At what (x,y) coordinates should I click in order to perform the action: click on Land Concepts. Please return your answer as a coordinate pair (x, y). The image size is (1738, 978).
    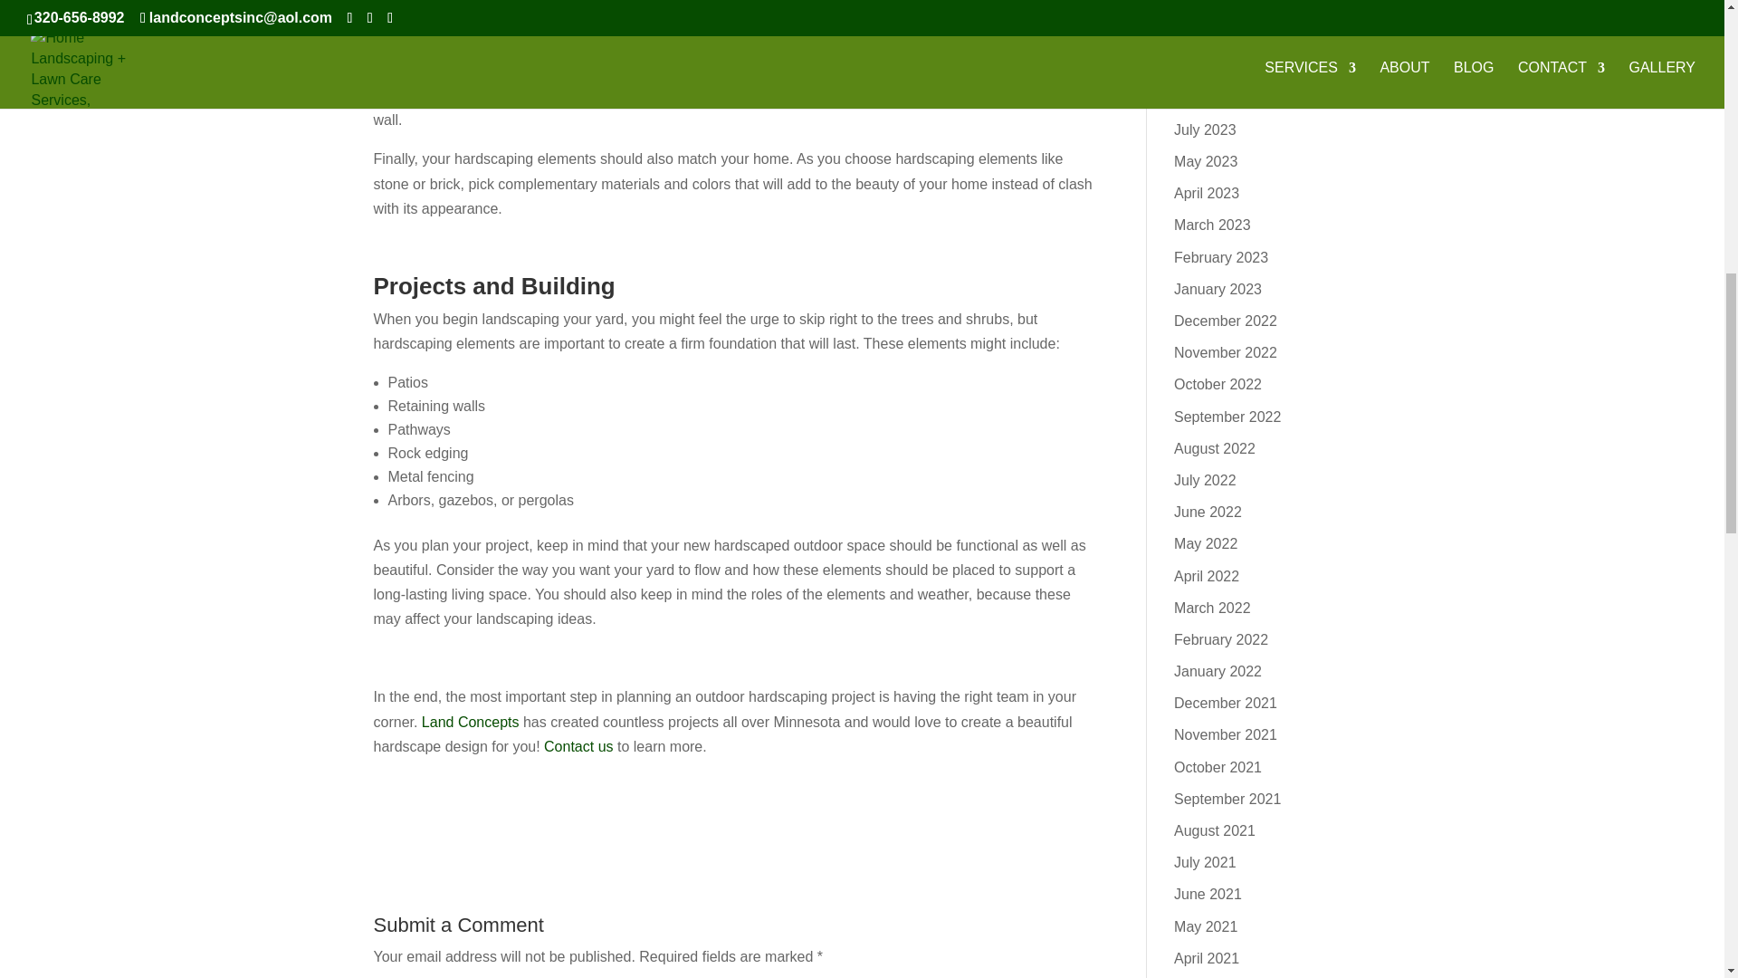
    Looking at the image, I should click on (471, 722).